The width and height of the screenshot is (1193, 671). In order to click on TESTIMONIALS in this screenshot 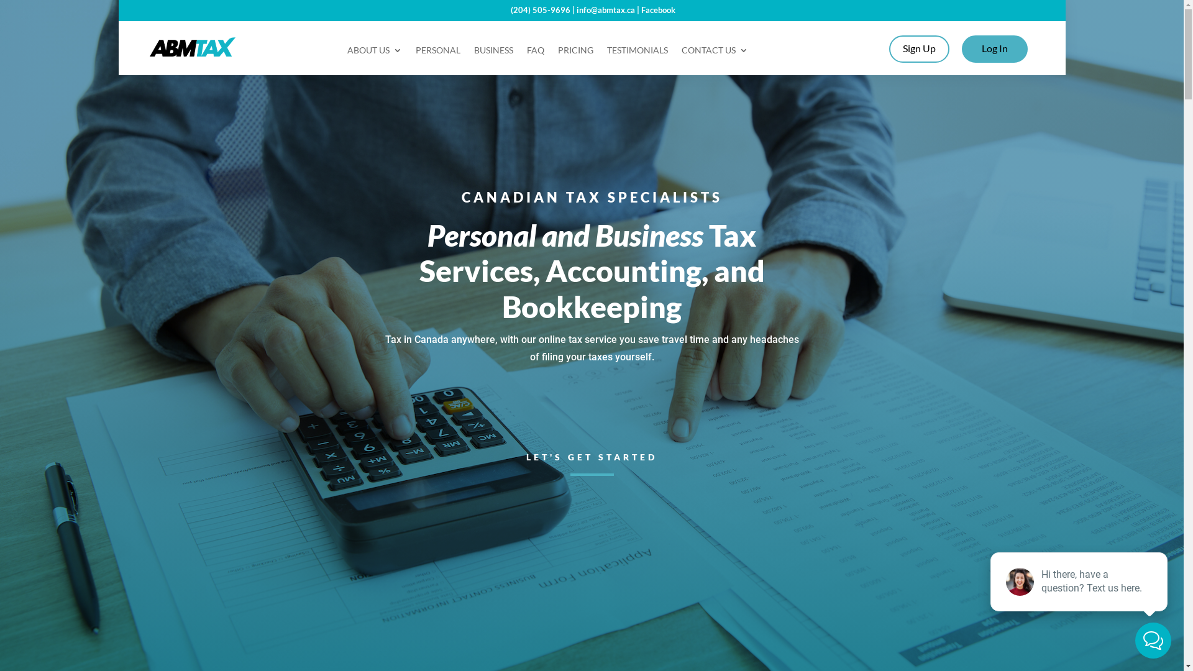, I will do `click(638, 53)`.